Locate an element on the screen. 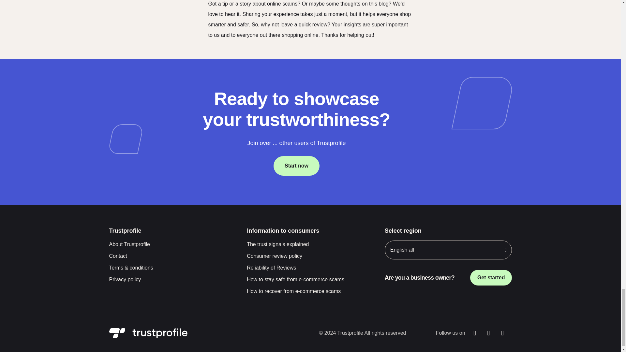 Image resolution: width=626 pixels, height=352 pixels. Instagram is located at coordinates (488, 333).